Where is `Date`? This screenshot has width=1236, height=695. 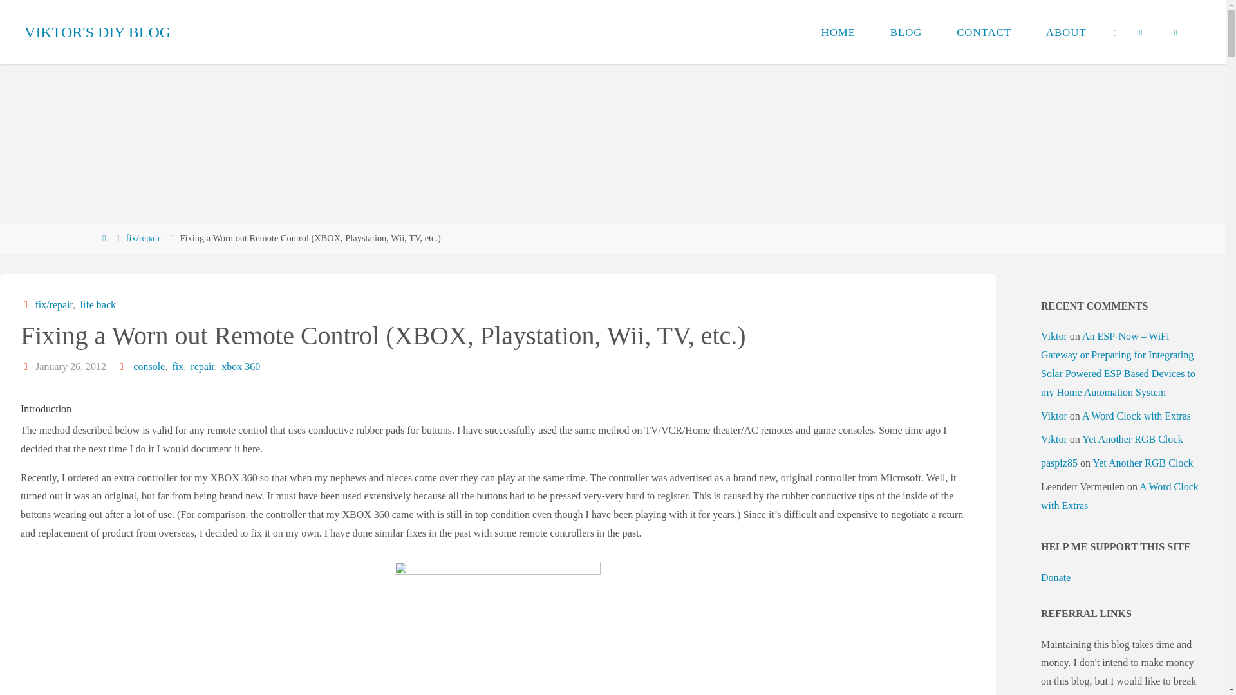 Date is located at coordinates (27, 366).